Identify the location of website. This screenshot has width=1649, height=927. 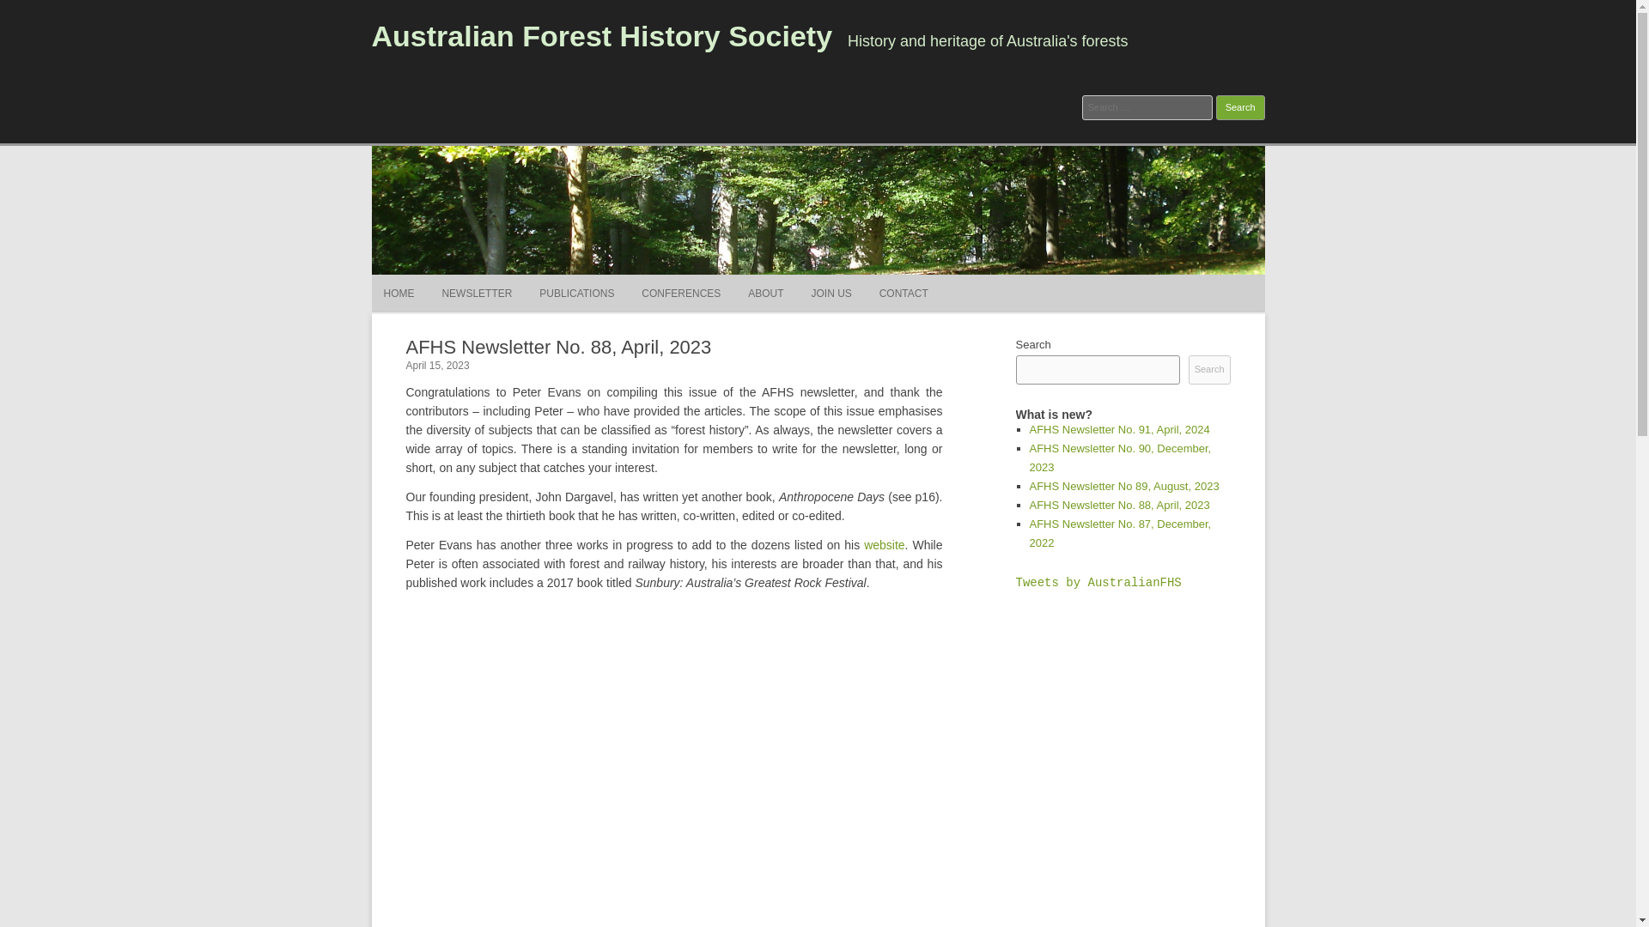
(884, 544).